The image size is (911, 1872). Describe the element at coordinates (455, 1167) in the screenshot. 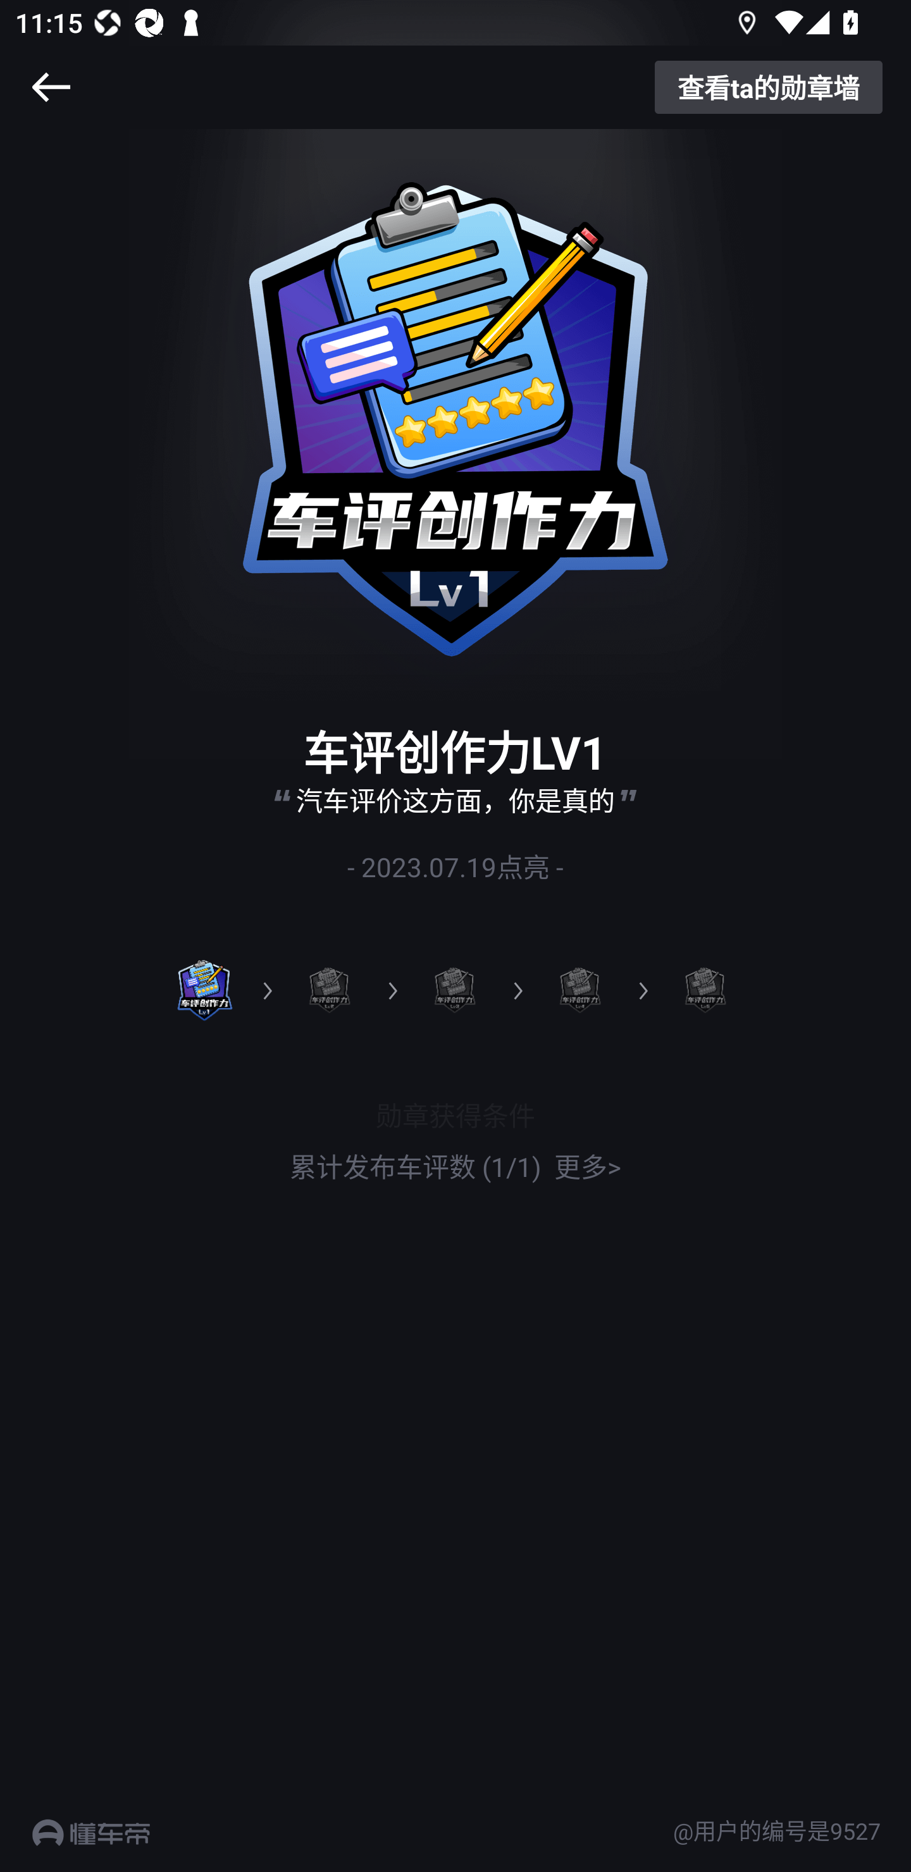

I see `累计发布车评数 (1/1)  更多>` at that location.